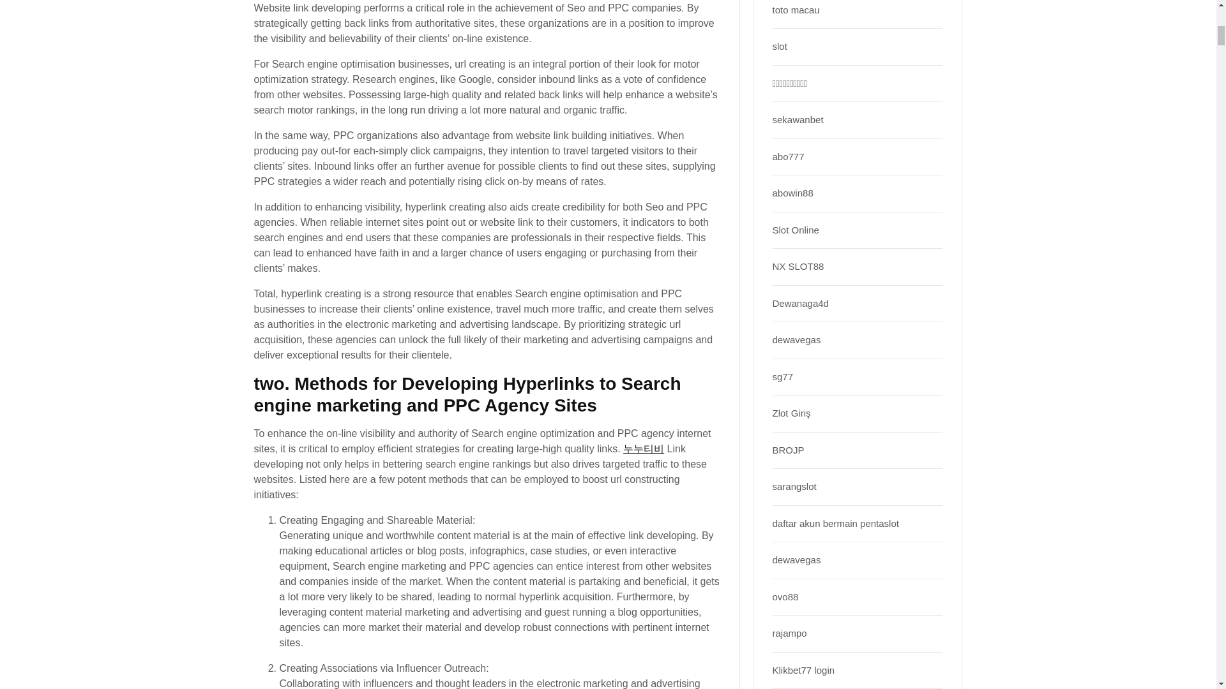 This screenshot has width=1226, height=689. I want to click on Klikbet77 login, so click(803, 670).